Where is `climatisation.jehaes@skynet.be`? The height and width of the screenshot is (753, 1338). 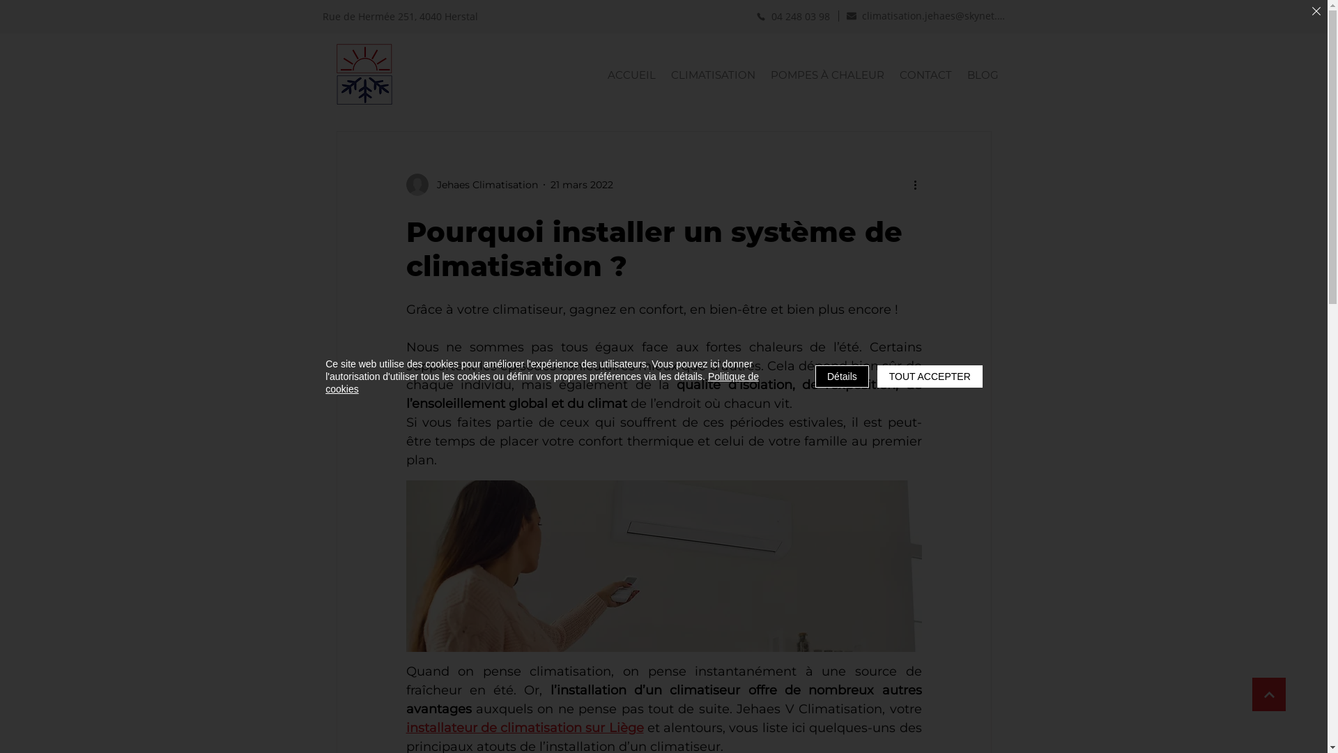 climatisation.jehaes@skynet.be is located at coordinates (925, 15).